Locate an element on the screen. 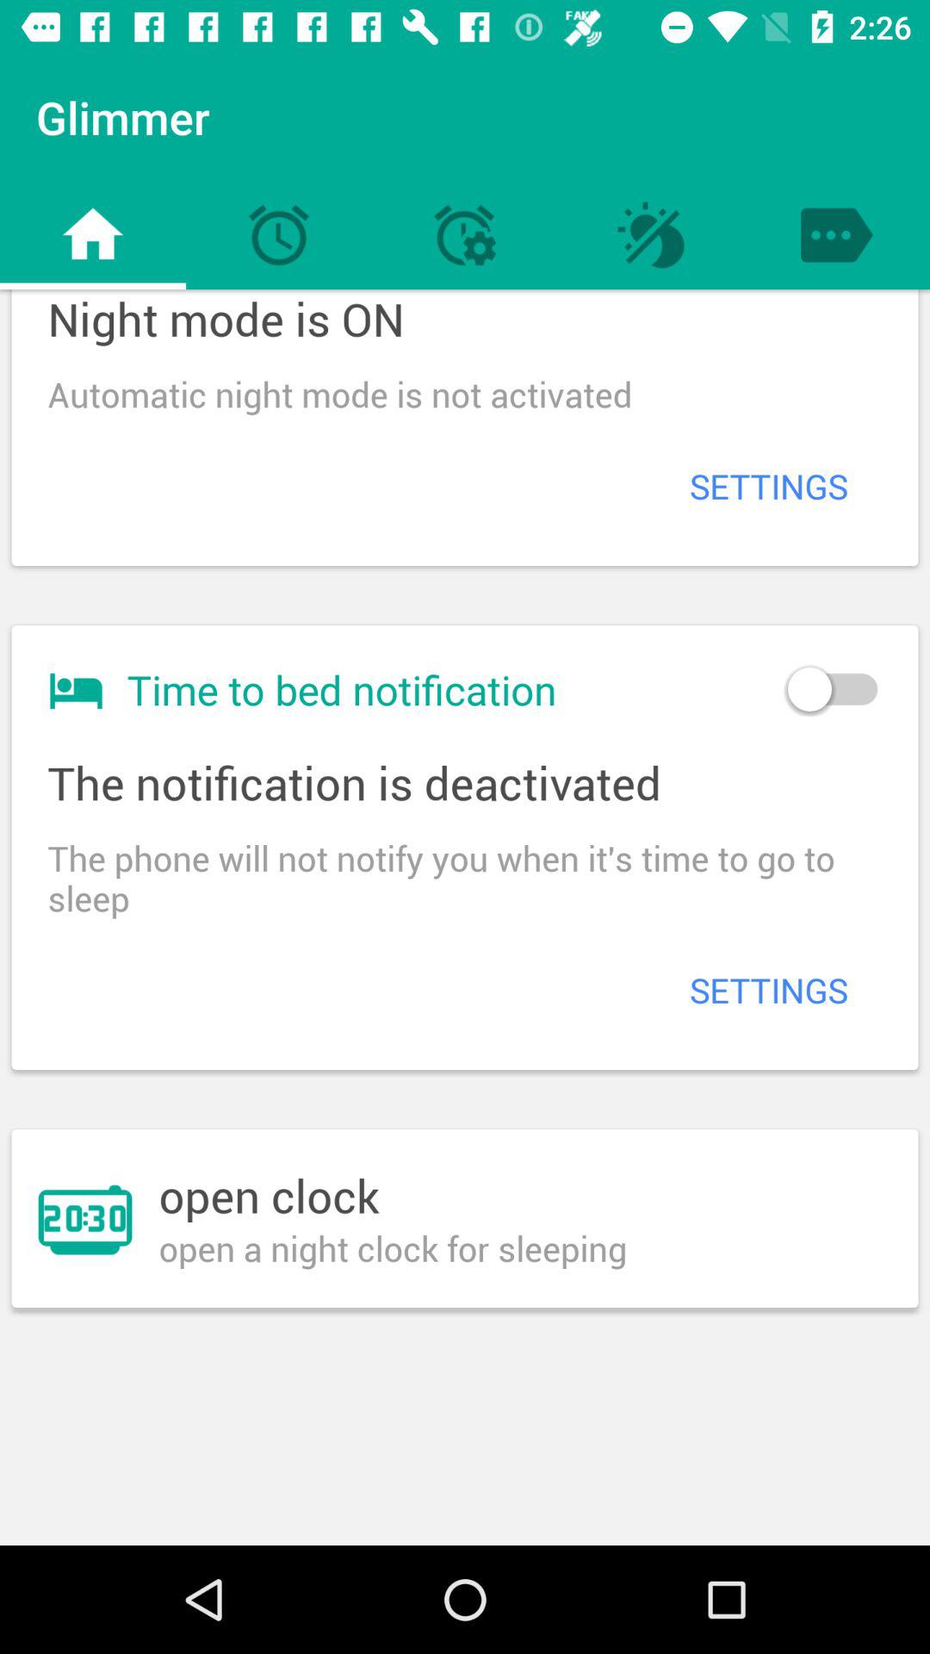  open icon to the right of time to bed icon is located at coordinates (832, 689).